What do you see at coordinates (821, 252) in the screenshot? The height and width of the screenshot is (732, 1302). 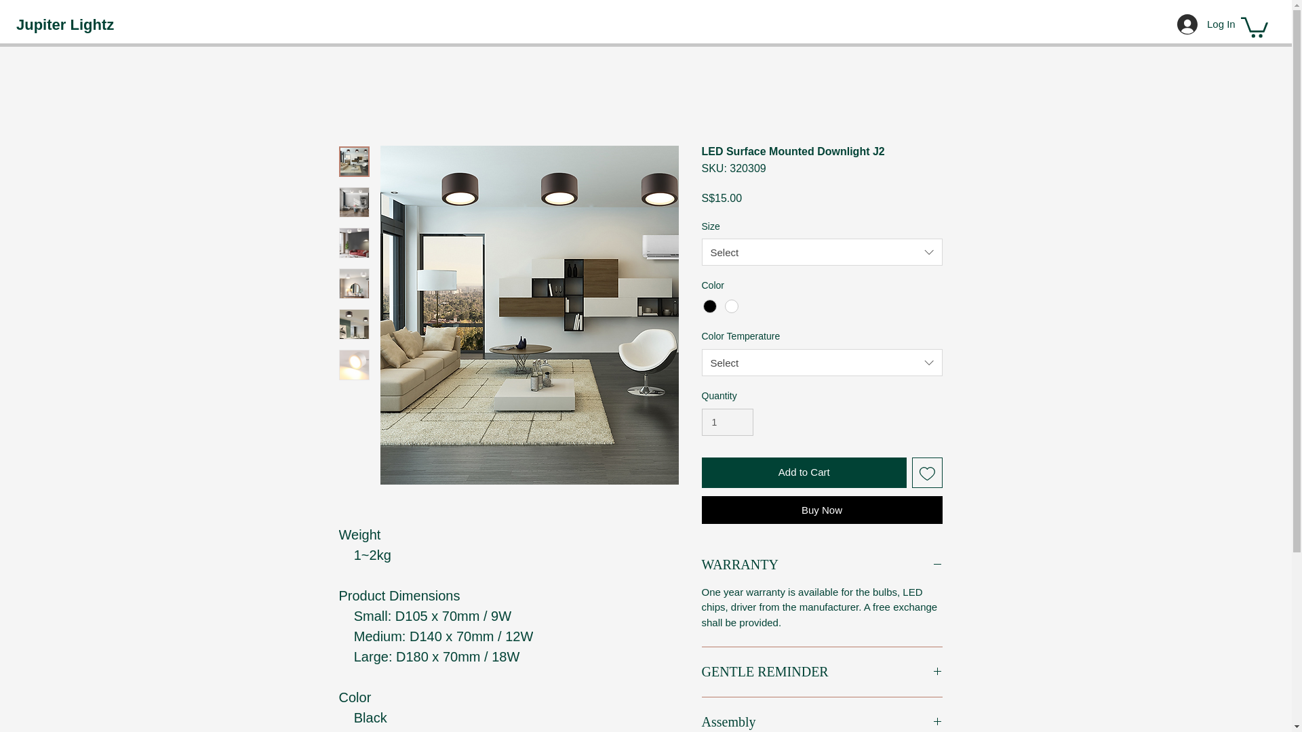 I see `Select` at bounding box center [821, 252].